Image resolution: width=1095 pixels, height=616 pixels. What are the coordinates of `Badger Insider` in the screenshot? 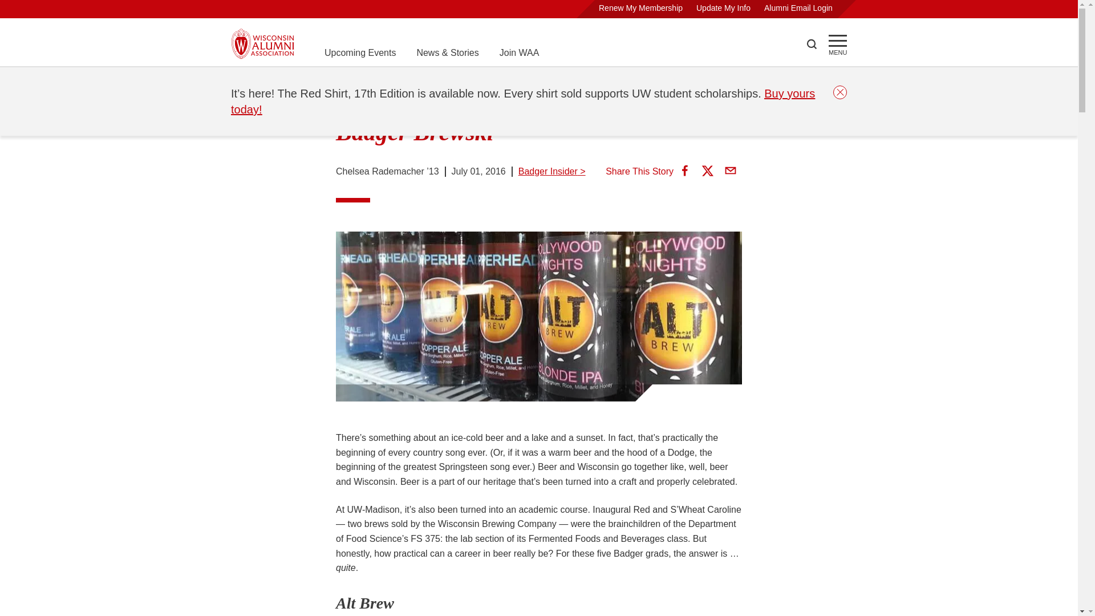 It's located at (352, 81).